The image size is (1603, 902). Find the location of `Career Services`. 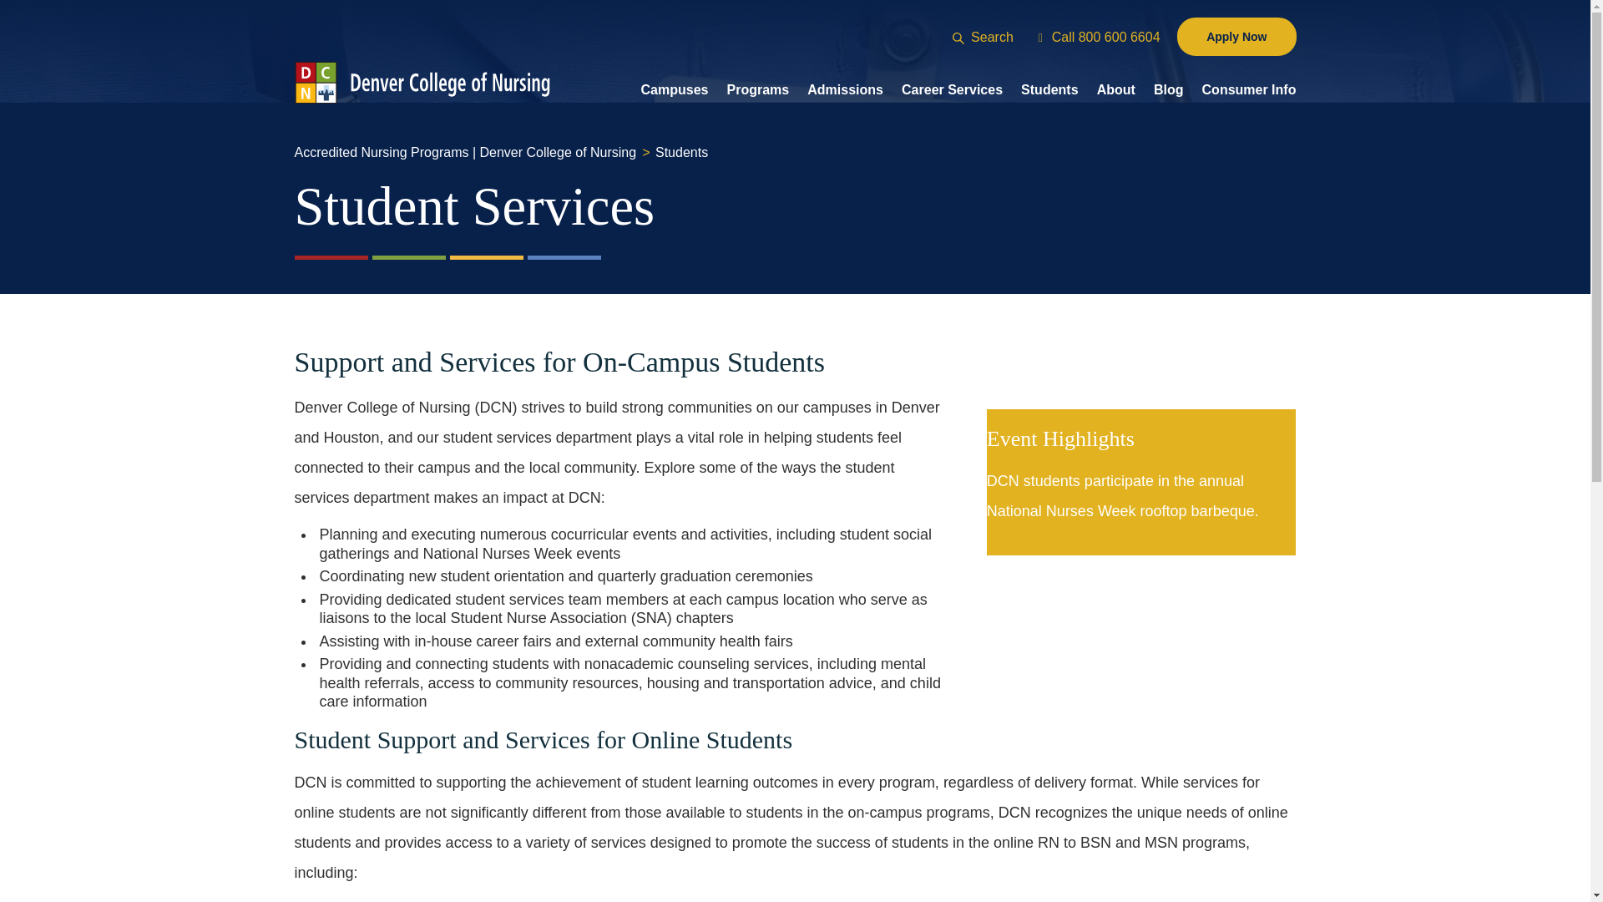

Career Services is located at coordinates (952, 90).